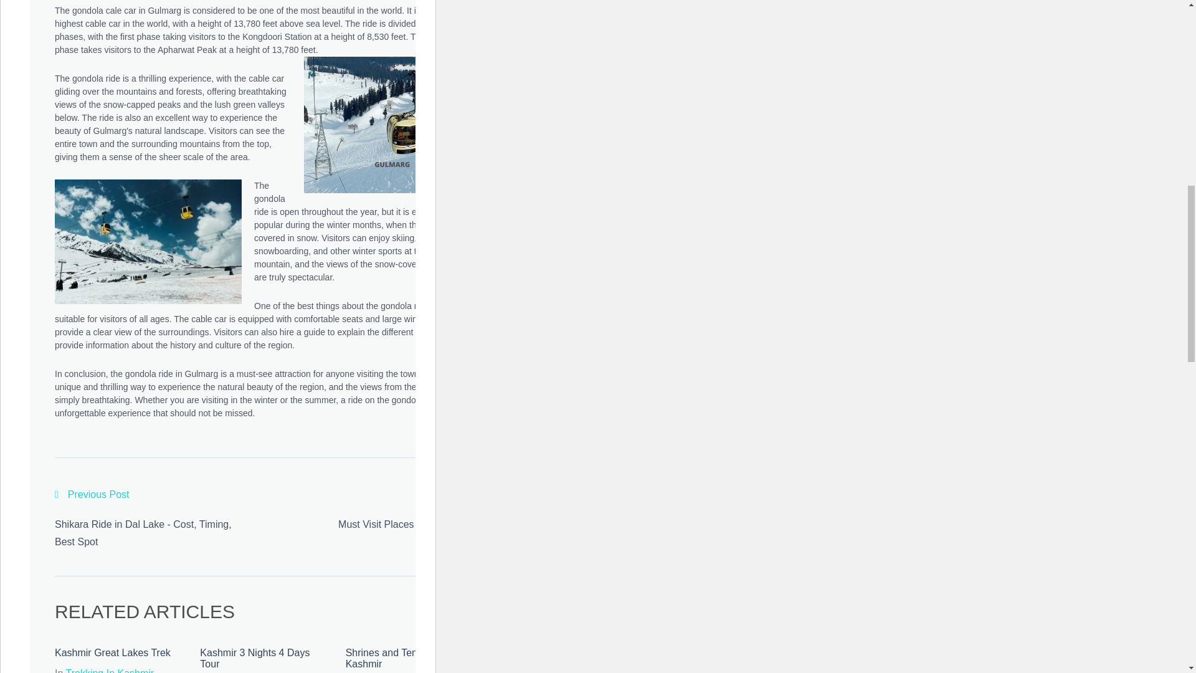  Describe the element at coordinates (113, 652) in the screenshot. I see `Kashmir Great Lakes Trek` at that location.